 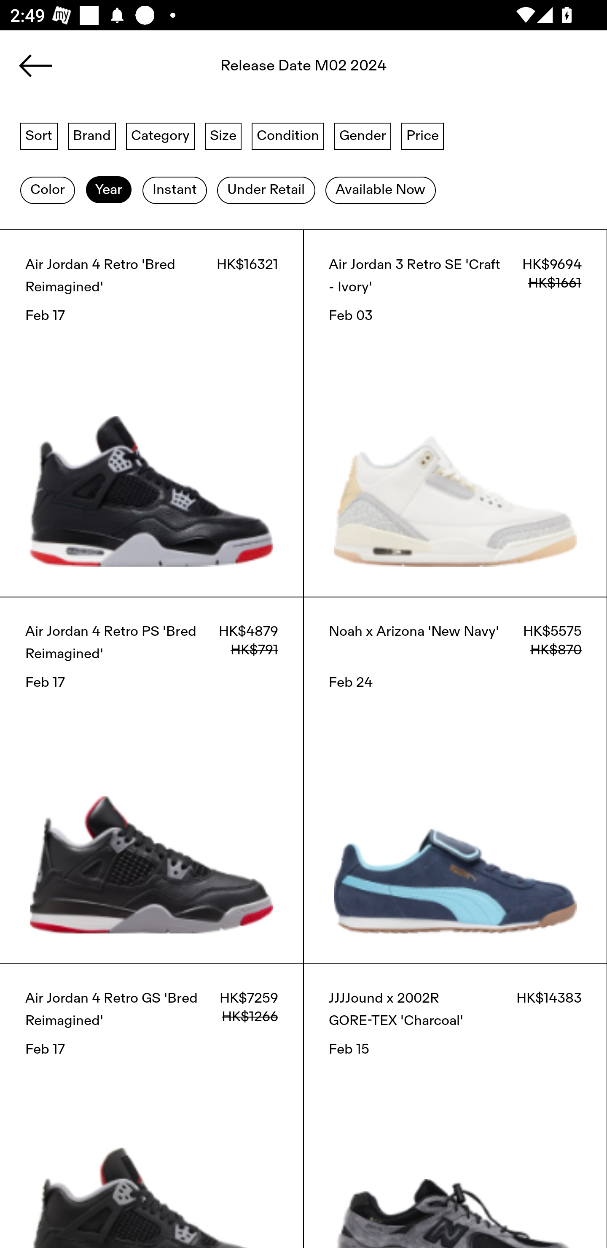 I want to click on Size, so click(x=223, y=135).